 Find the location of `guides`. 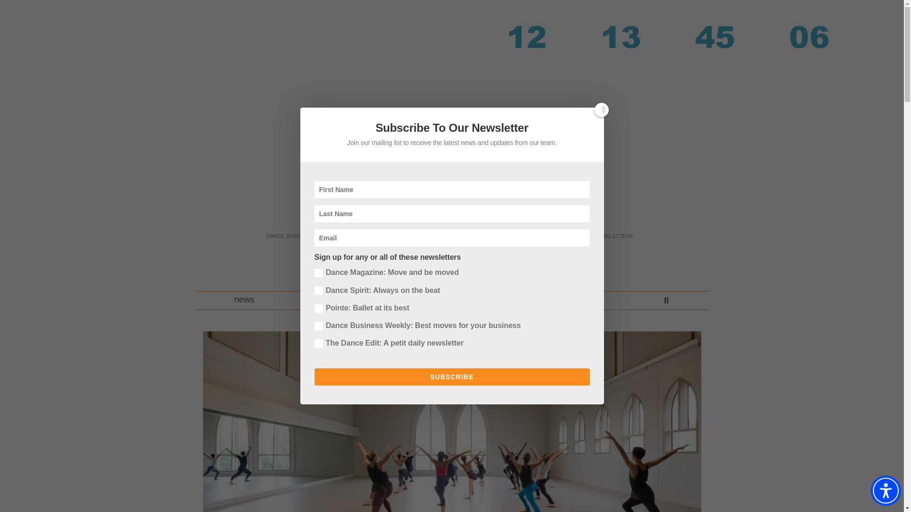

guides is located at coordinates (412, 301).